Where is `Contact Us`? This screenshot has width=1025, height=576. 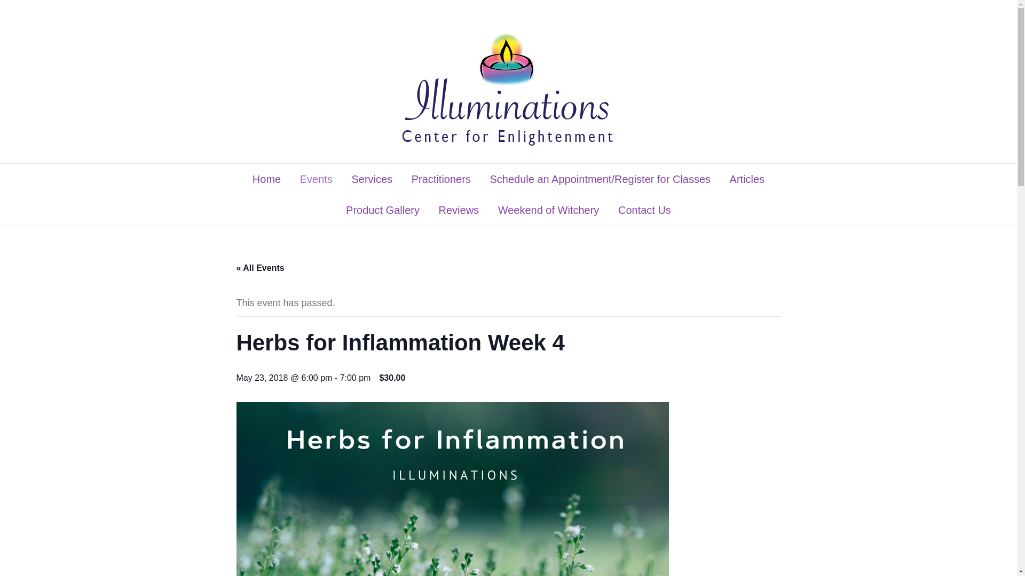 Contact Us is located at coordinates (644, 210).